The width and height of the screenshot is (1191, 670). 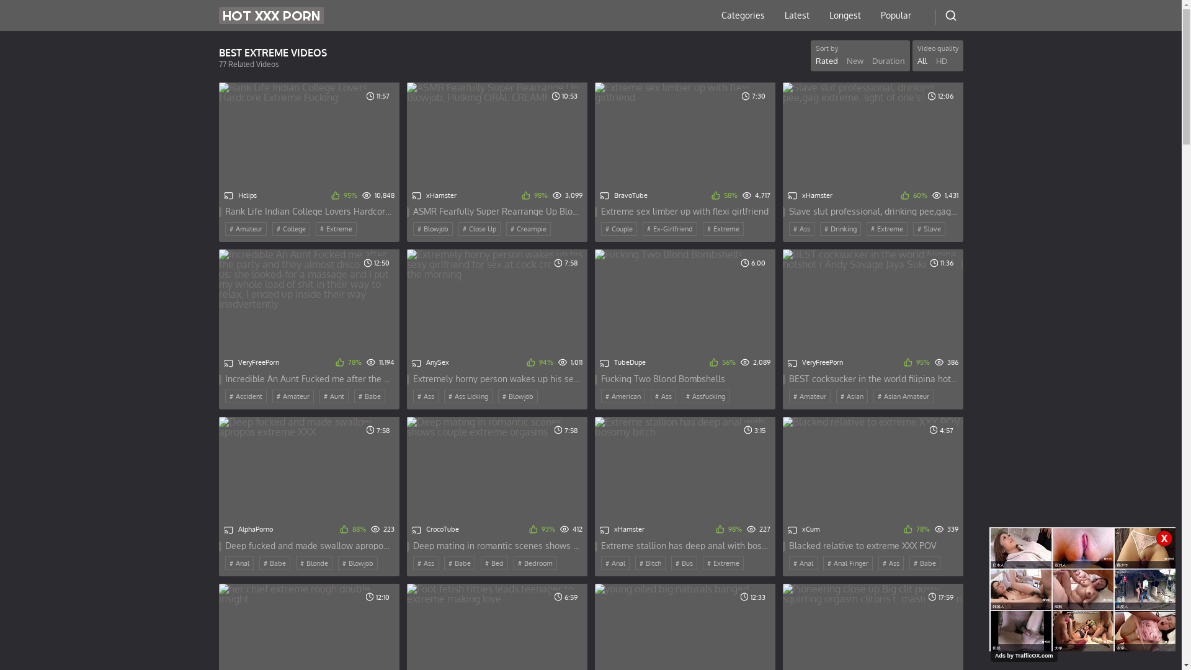 What do you see at coordinates (623, 396) in the screenshot?
I see `American` at bounding box center [623, 396].